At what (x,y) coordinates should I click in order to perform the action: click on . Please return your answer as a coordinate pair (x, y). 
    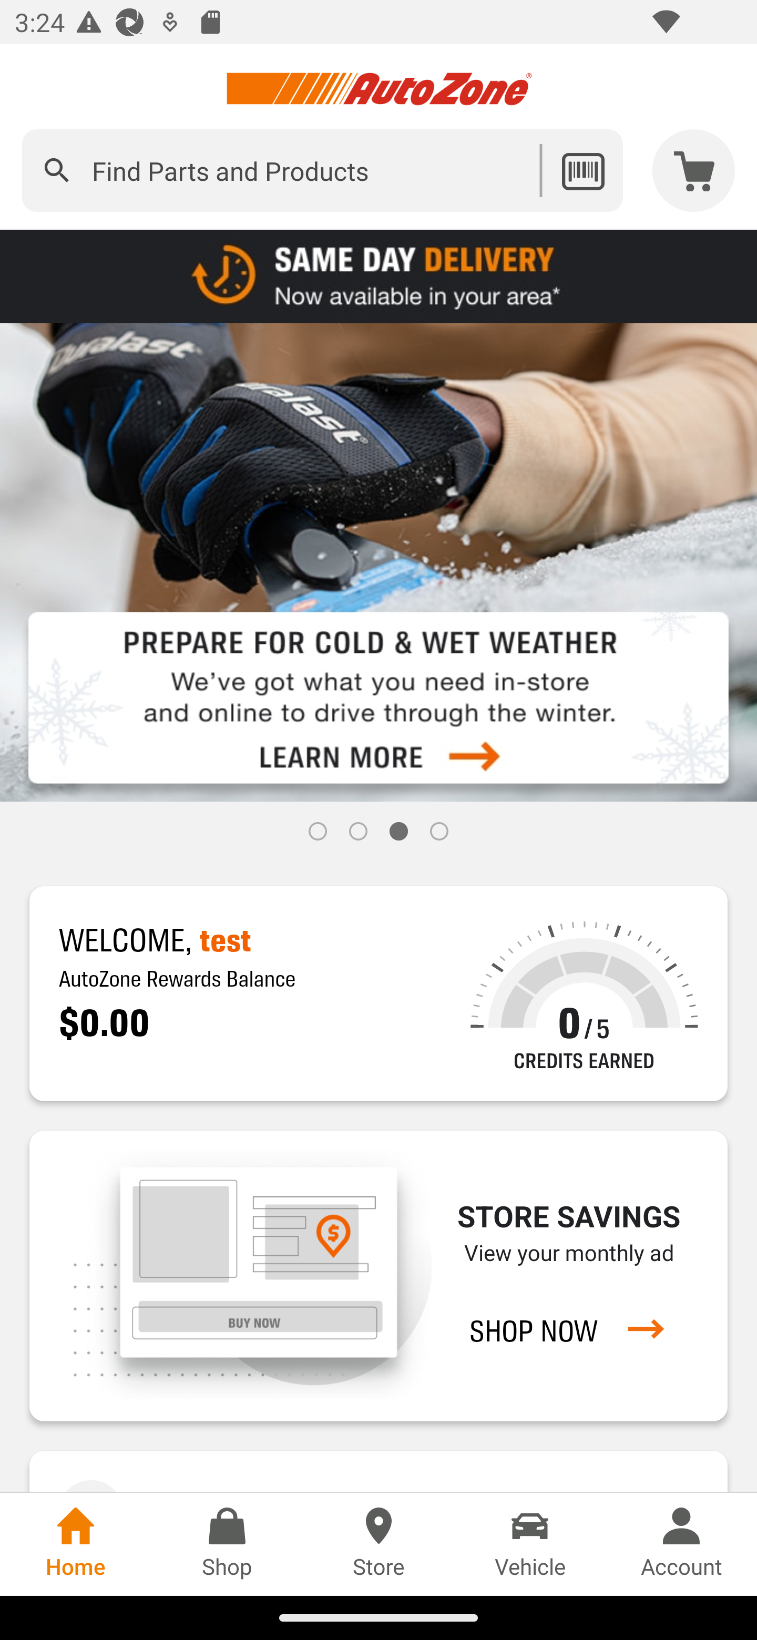
    Looking at the image, I should click on (57, 170).